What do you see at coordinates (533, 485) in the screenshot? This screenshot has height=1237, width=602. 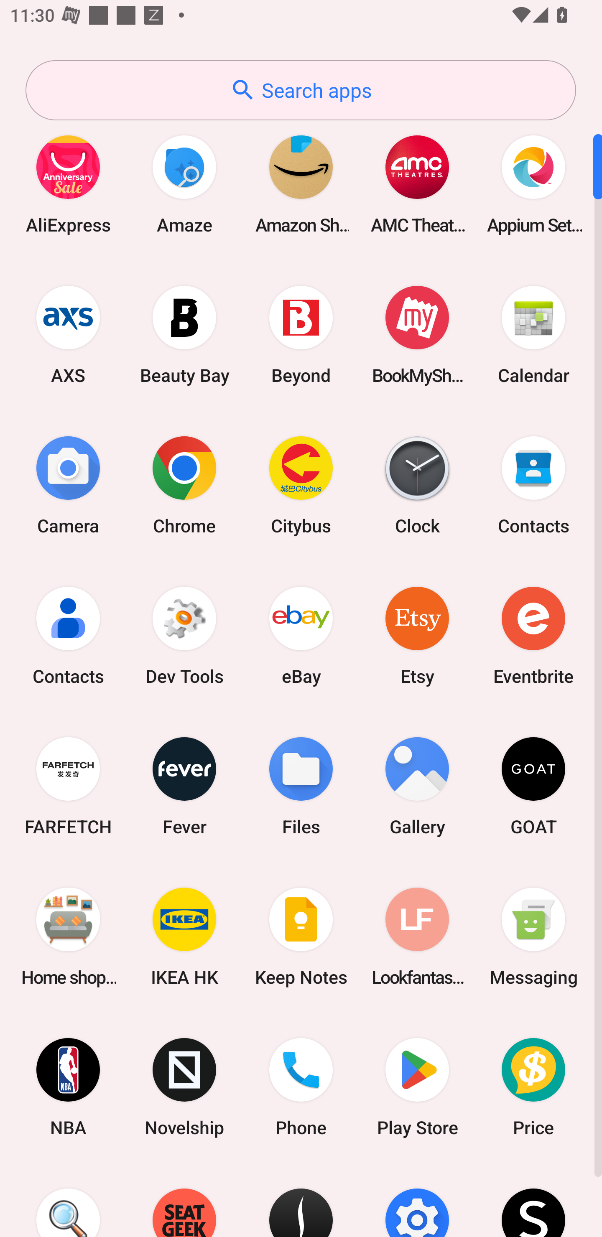 I see `Contacts` at bounding box center [533, 485].